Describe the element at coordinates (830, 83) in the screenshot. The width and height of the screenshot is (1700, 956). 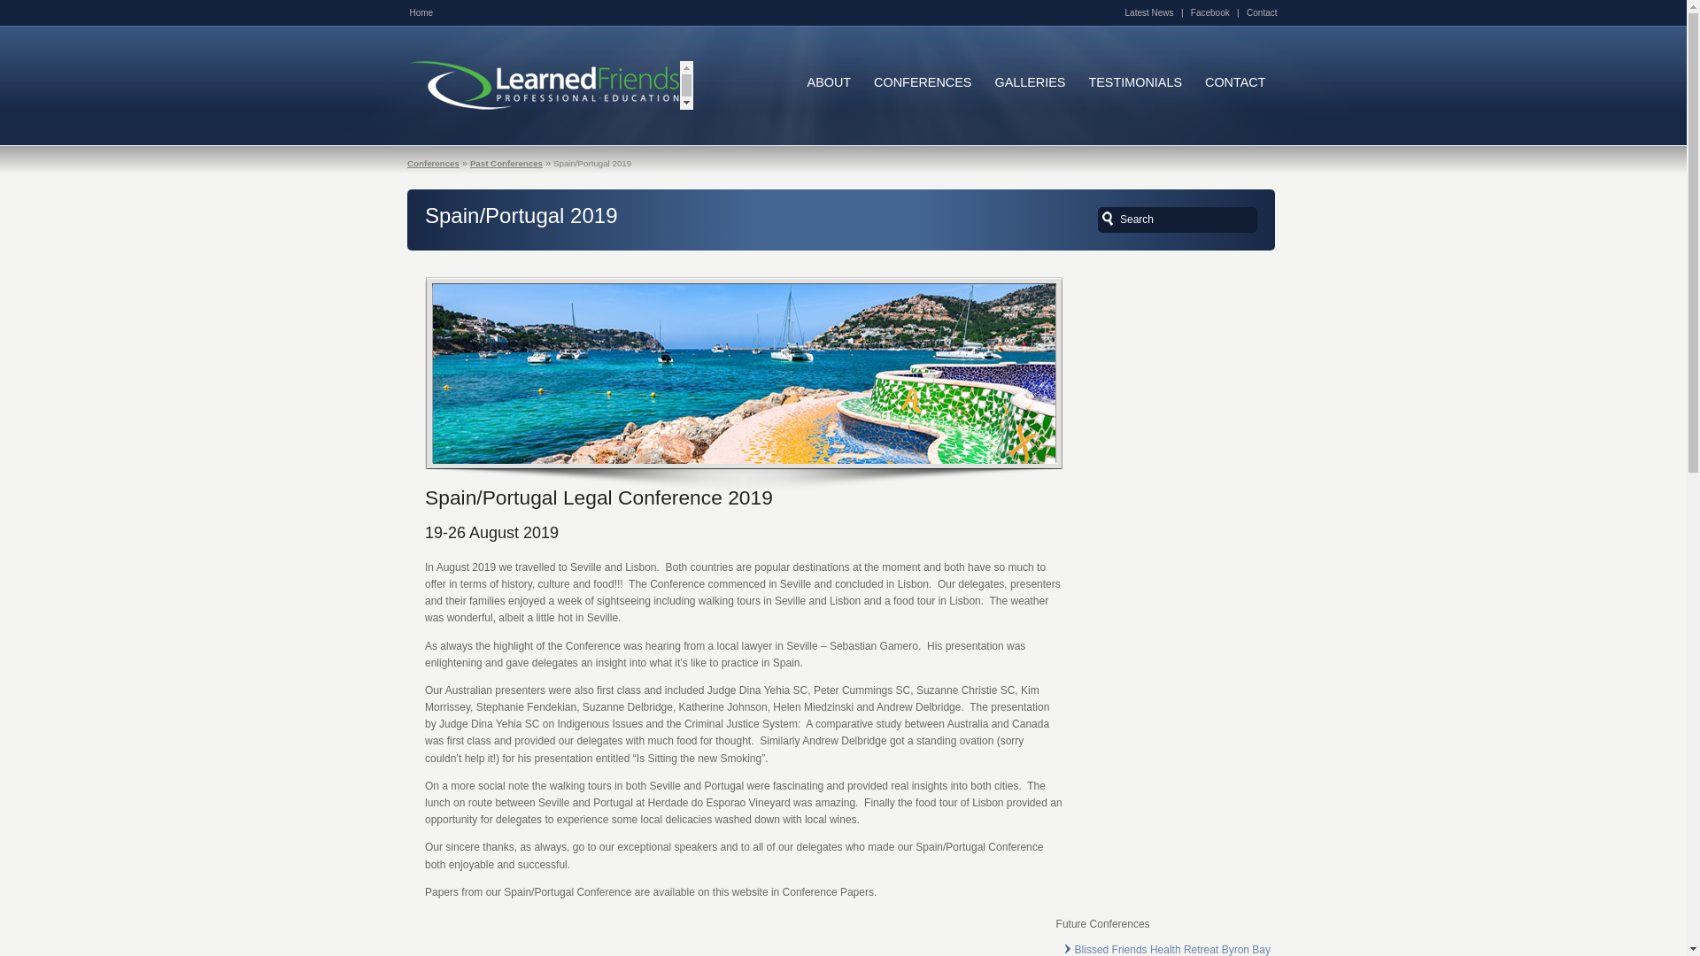
I see `ABOUT` at that location.